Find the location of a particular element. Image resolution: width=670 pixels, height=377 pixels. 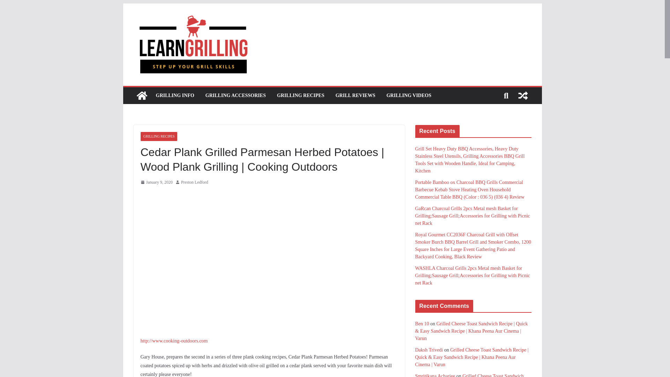

Preston Ledford is located at coordinates (195, 182).